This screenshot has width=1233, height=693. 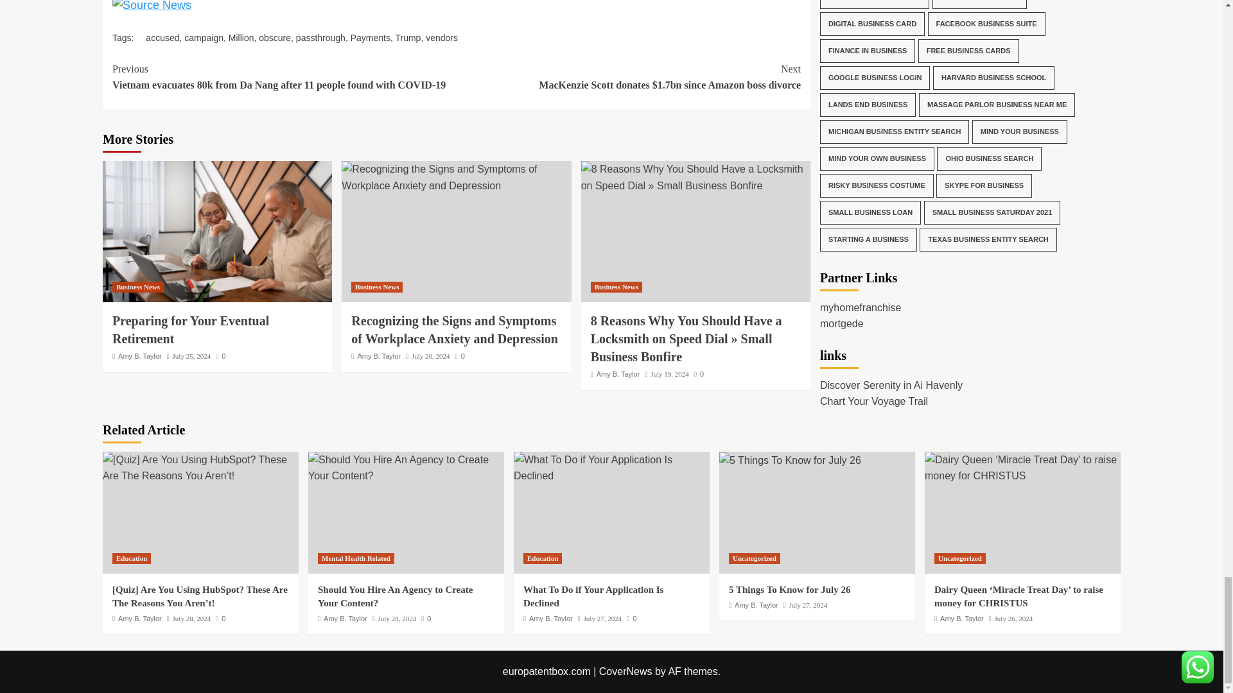 I want to click on Trump, so click(x=407, y=37).